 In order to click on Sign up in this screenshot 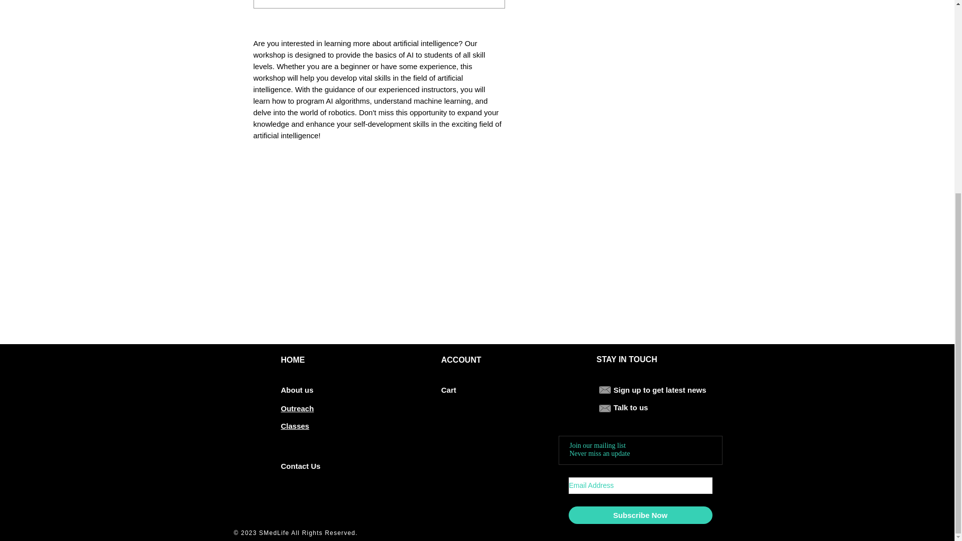, I will do `click(627, 390)`.